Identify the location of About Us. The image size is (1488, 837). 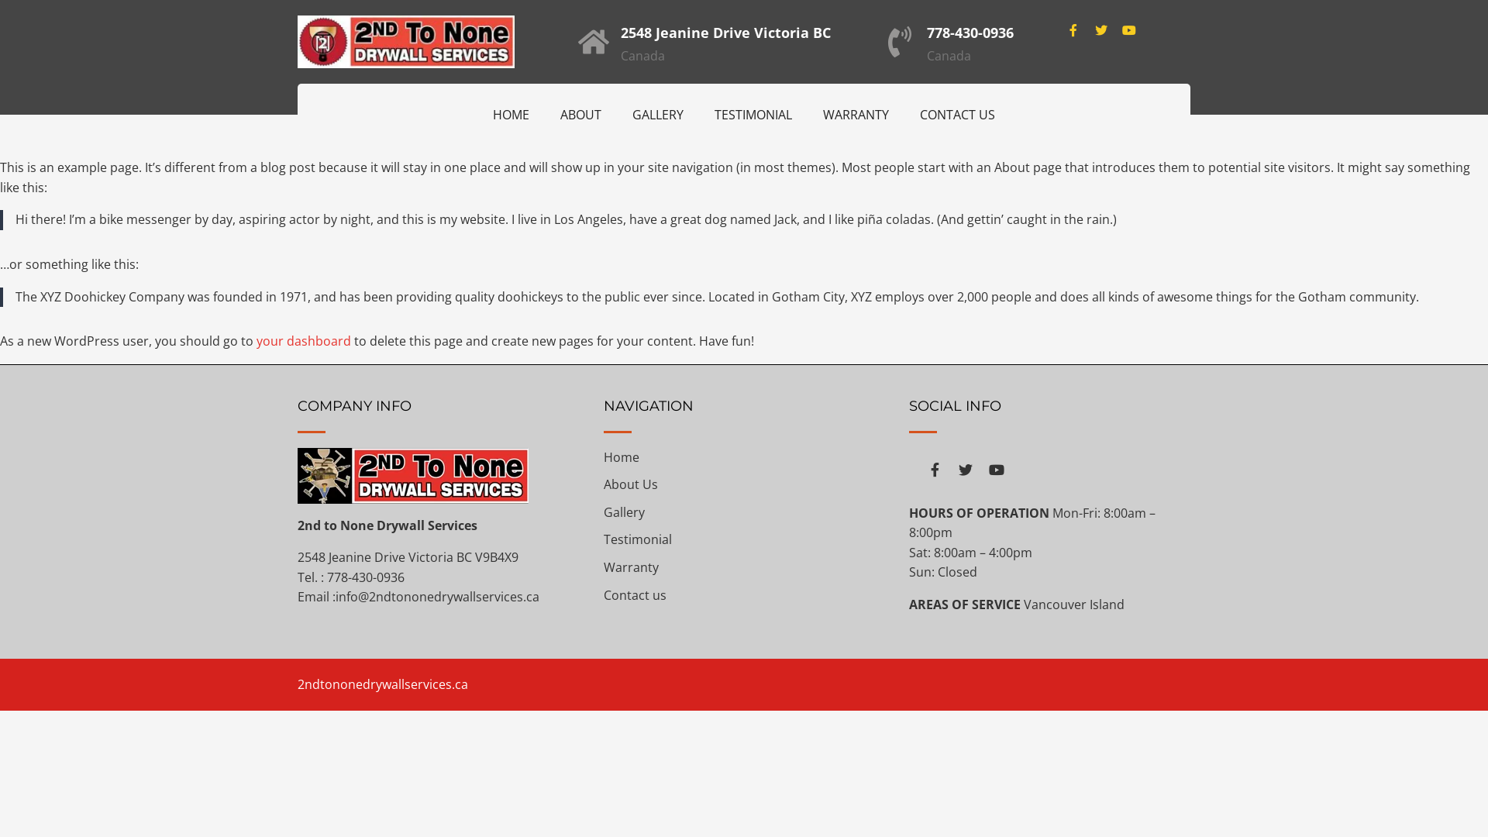
(631, 484).